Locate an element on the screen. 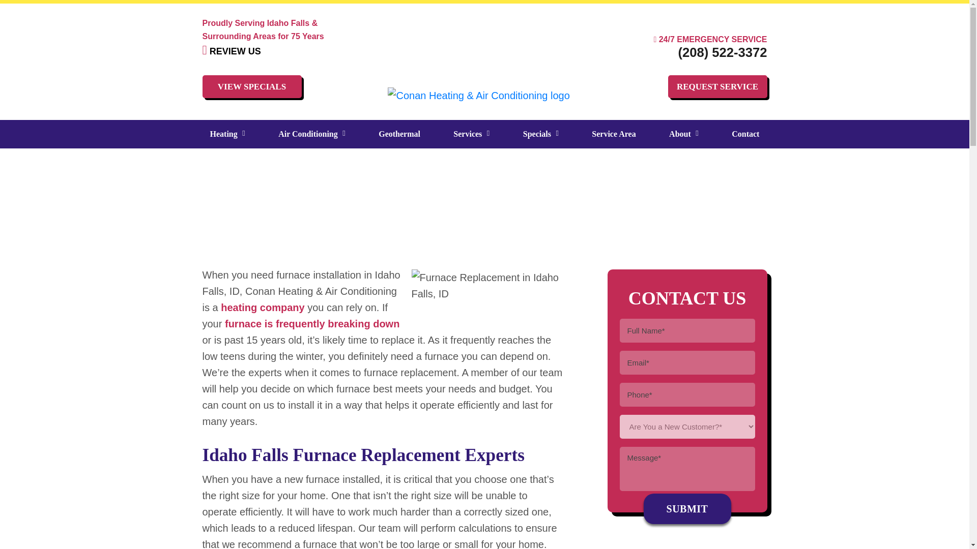 The height and width of the screenshot is (549, 977). About is located at coordinates (684, 134).